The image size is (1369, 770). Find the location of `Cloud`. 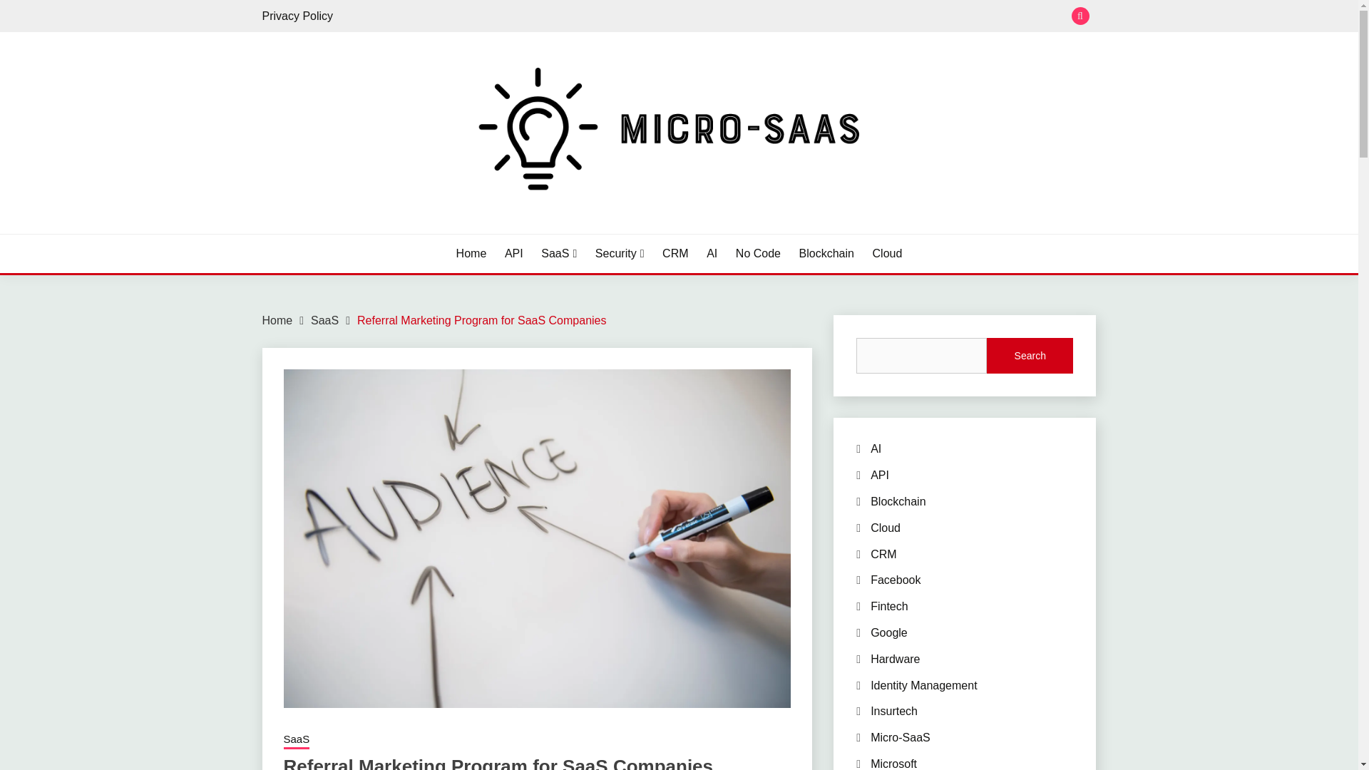

Cloud is located at coordinates (887, 254).